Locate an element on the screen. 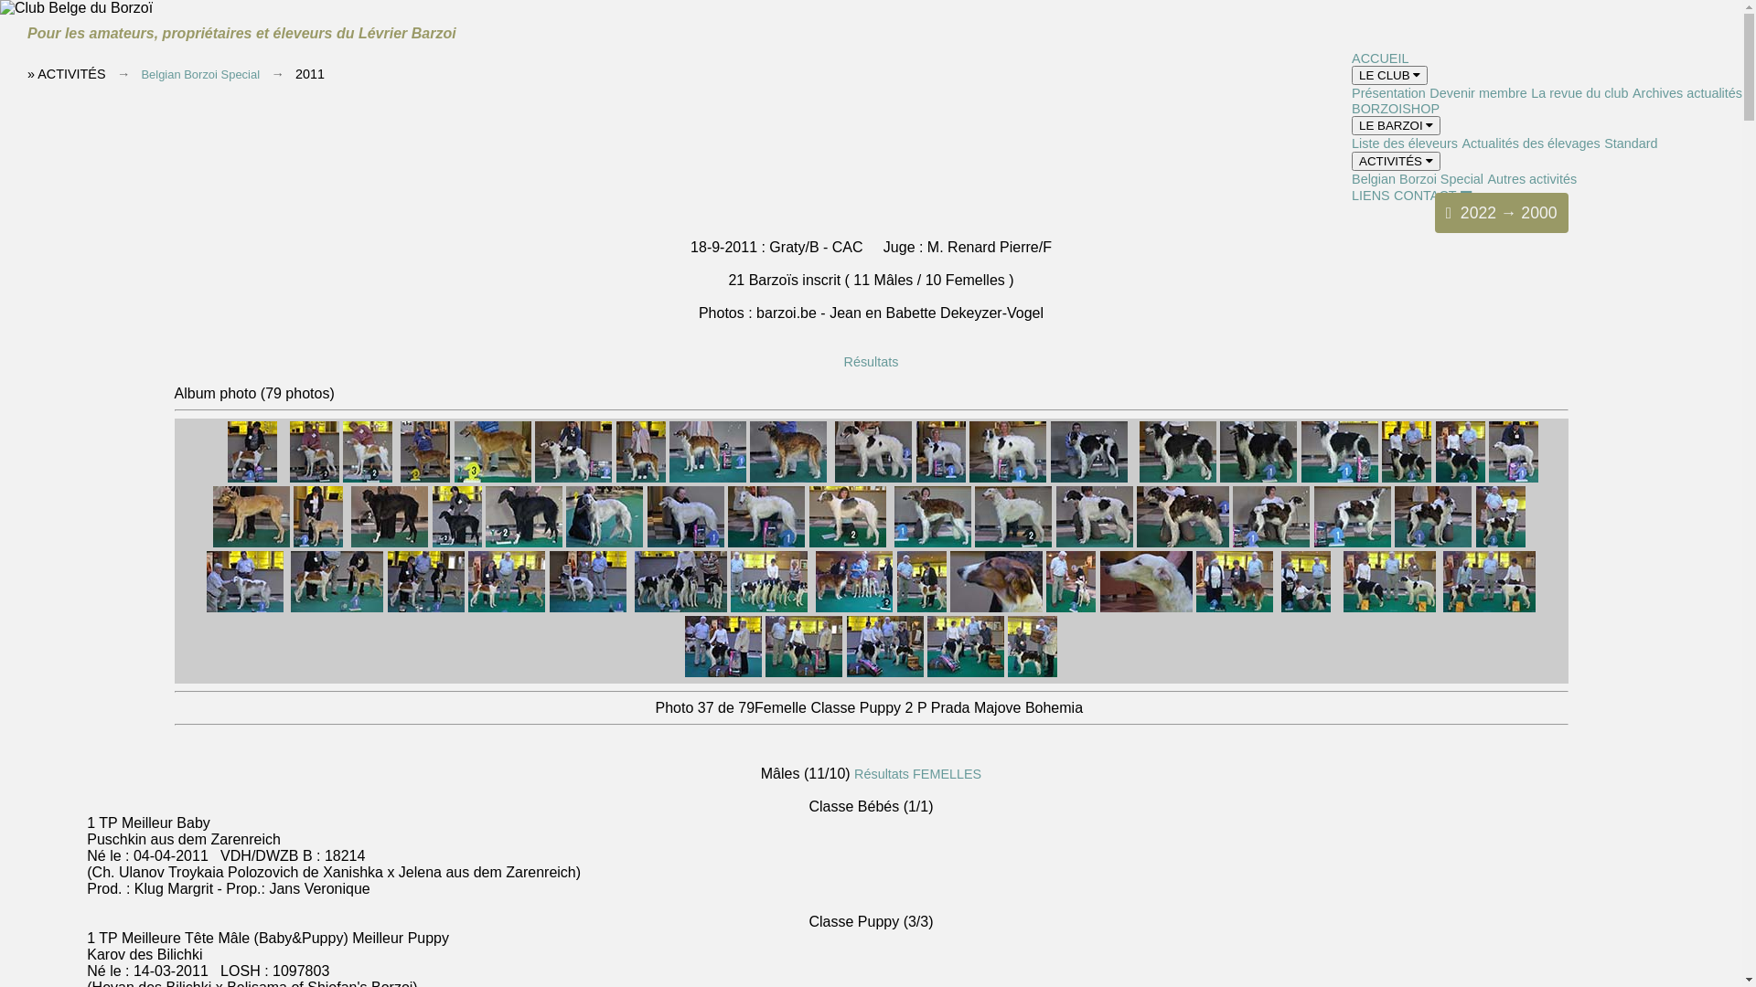 This screenshot has width=1756, height=987. agrandir is located at coordinates (804, 673).